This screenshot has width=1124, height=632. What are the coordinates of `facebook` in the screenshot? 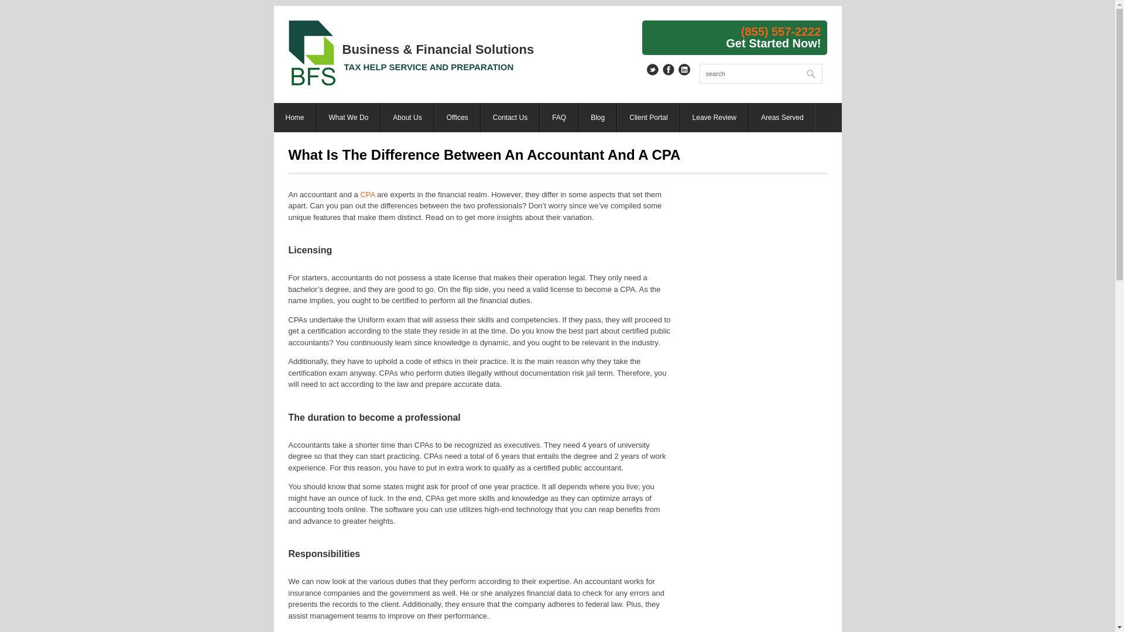 It's located at (669, 69).